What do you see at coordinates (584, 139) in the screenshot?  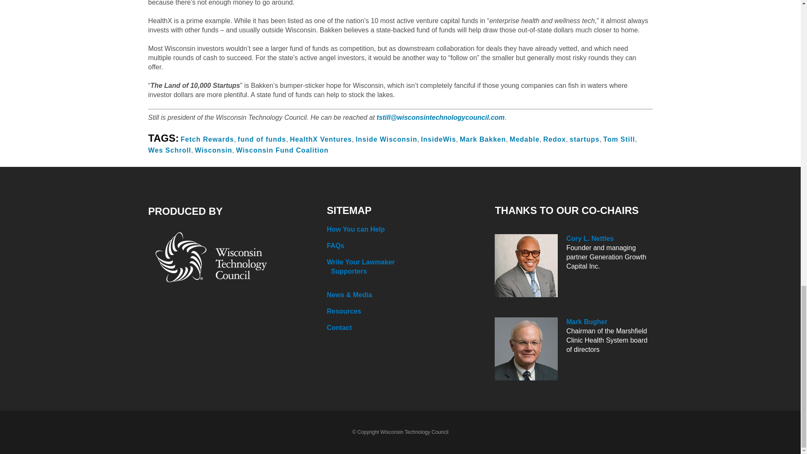 I see `startups` at bounding box center [584, 139].